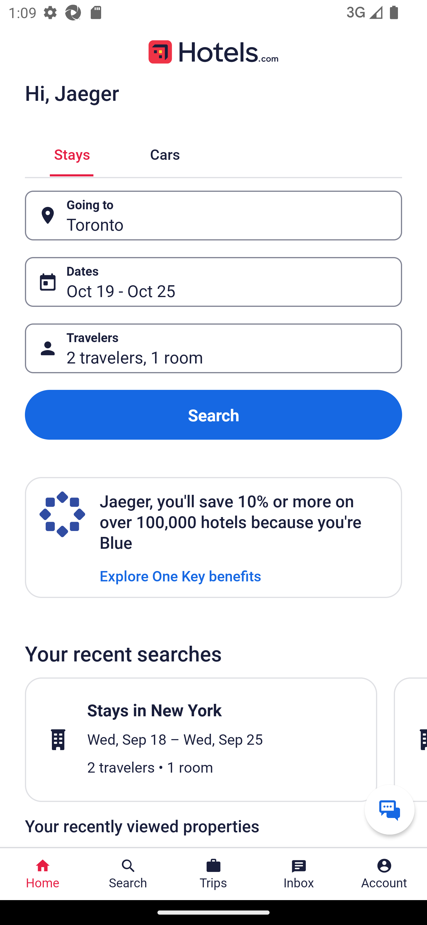  I want to click on Inbox Inbox Button, so click(299, 874).